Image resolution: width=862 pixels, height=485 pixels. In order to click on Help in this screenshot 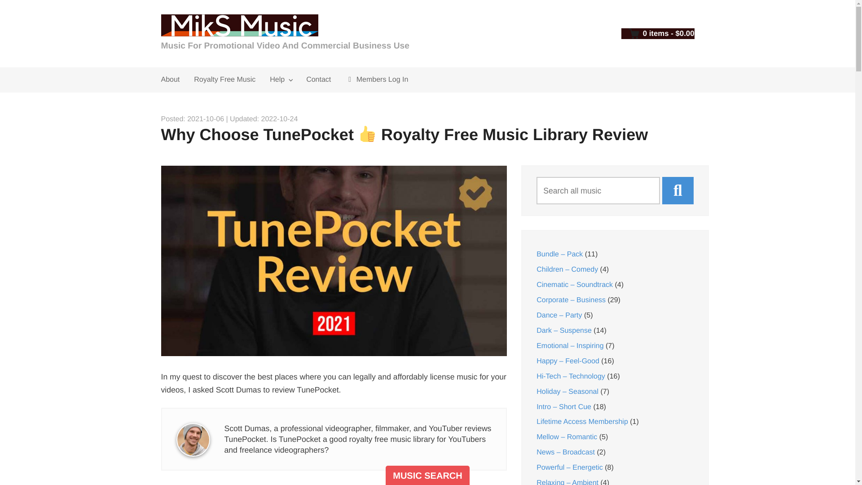, I will do `click(281, 80)`.